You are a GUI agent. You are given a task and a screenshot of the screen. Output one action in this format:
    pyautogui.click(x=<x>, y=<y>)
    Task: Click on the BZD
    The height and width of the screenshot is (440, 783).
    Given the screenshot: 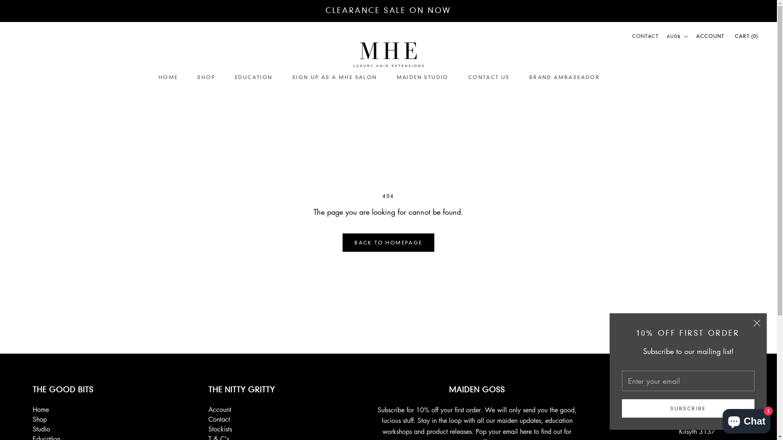 What is the action you would take?
    pyautogui.click(x=692, y=238)
    